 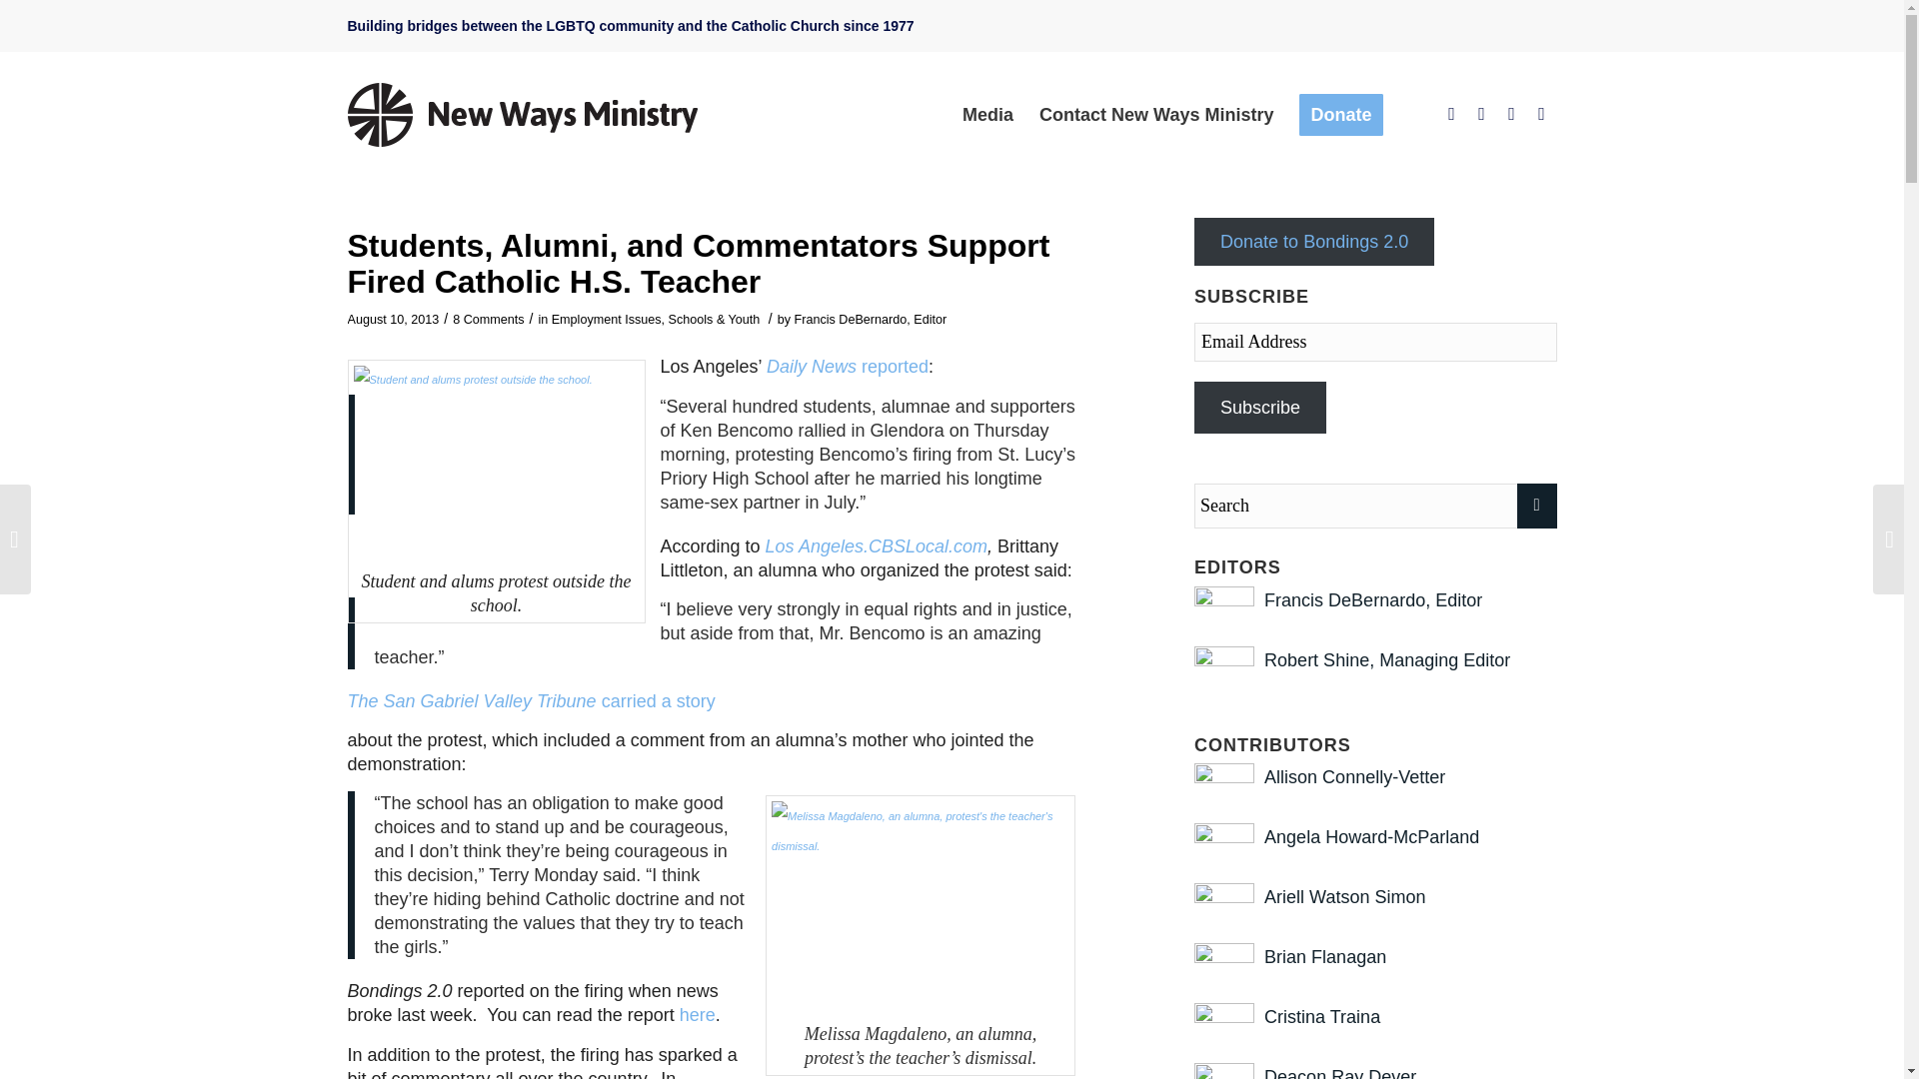 What do you see at coordinates (1541, 114) in the screenshot?
I see `Mail` at bounding box center [1541, 114].